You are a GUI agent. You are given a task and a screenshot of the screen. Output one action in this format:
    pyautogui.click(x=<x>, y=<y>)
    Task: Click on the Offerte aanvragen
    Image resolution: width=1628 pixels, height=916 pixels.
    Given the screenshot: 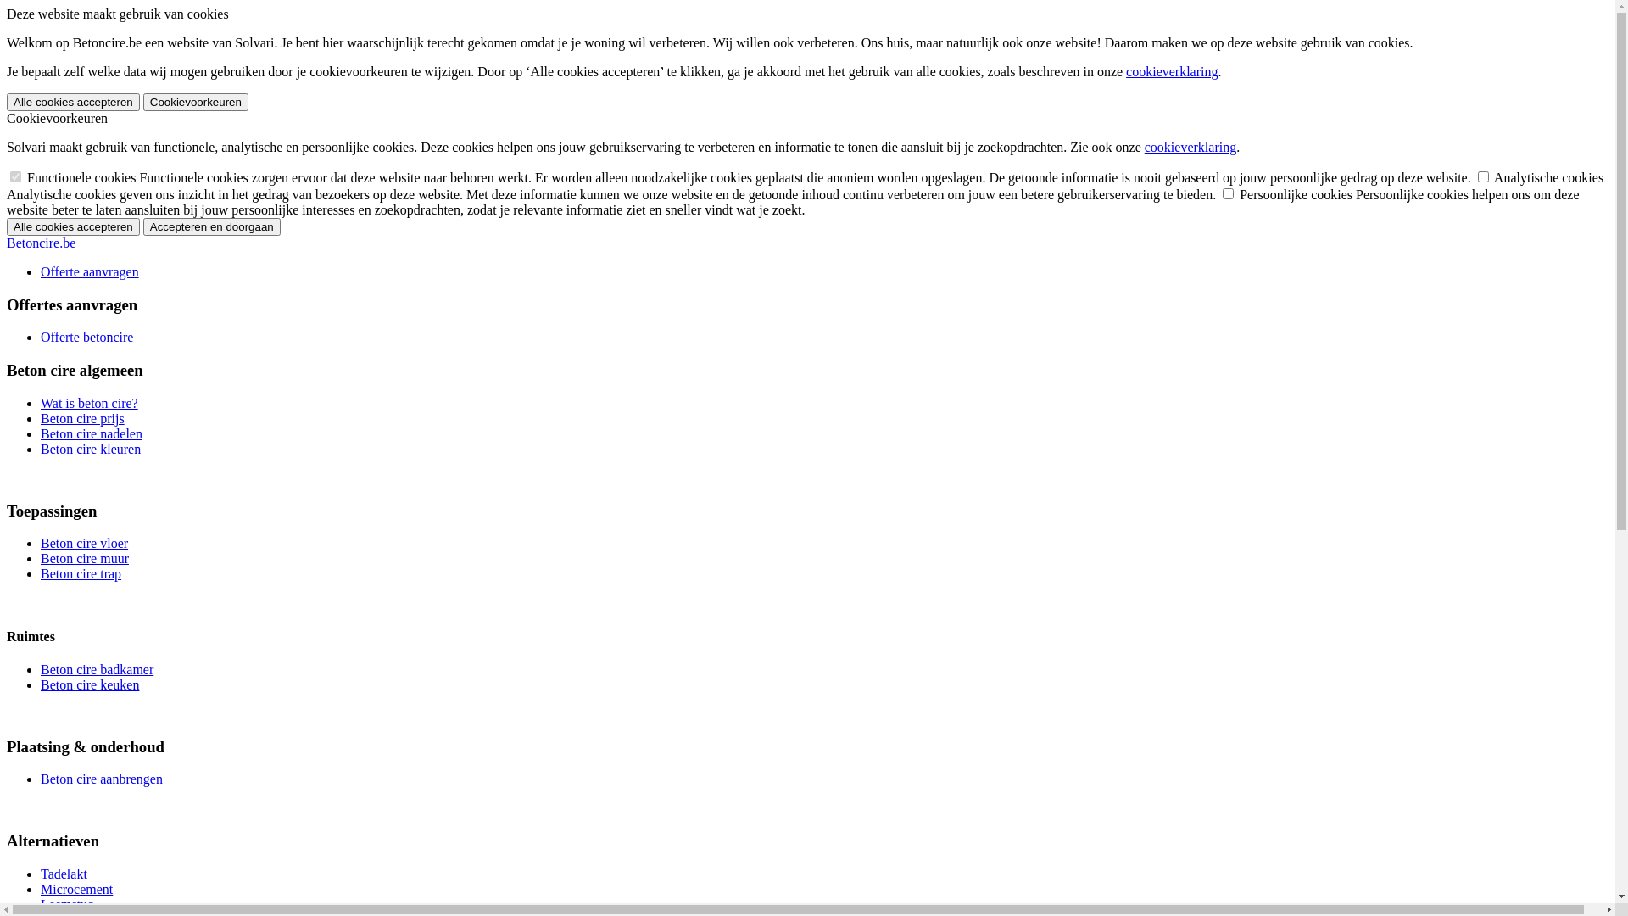 What is the action you would take?
    pyautogui.click(x=90, y=271)
    